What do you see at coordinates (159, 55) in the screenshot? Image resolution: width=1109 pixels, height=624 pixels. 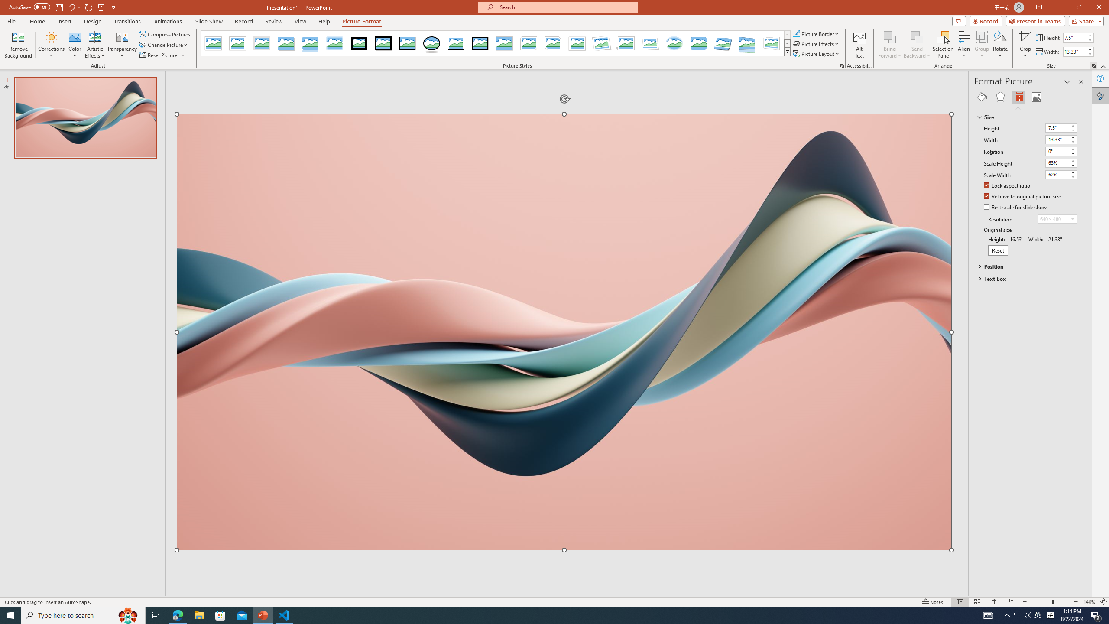 I see `Reset Picture` at bounding box center [159, 55].